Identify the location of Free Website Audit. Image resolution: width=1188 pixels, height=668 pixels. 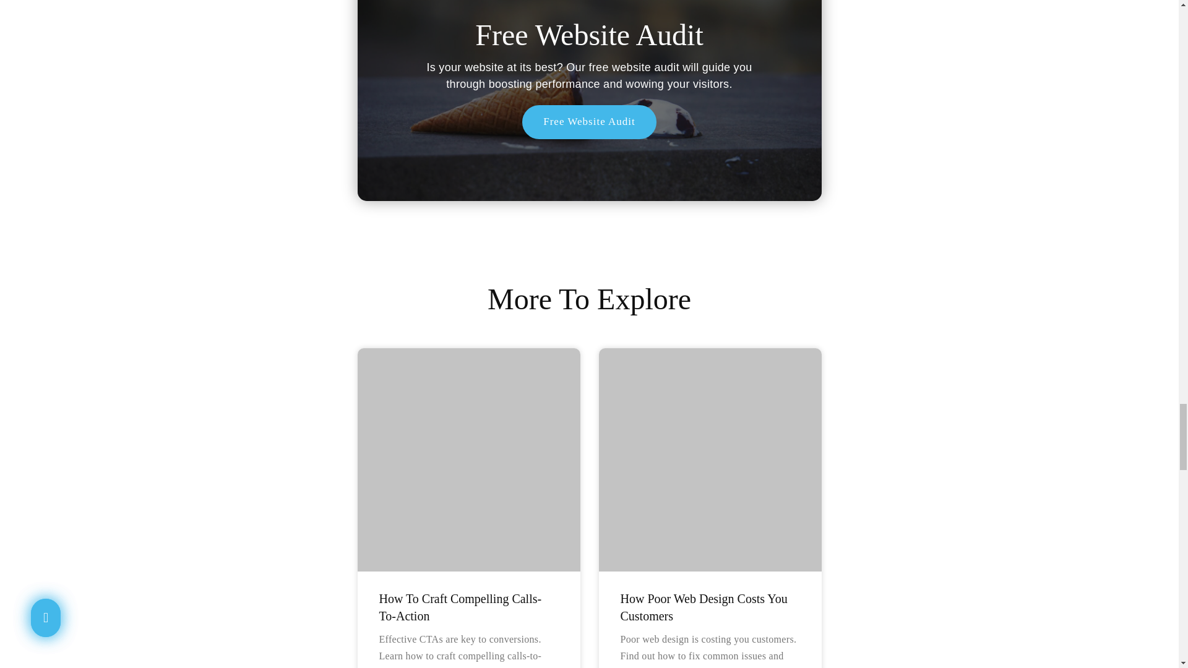
(589, 121).